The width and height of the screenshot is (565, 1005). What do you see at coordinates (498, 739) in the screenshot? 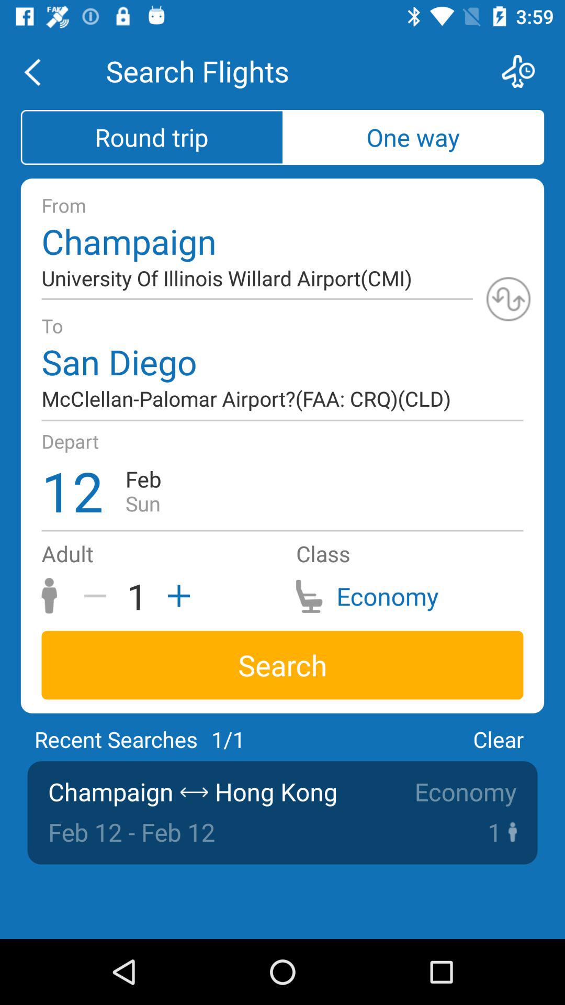
I see `select clear item` at bounding box center [498, 739].